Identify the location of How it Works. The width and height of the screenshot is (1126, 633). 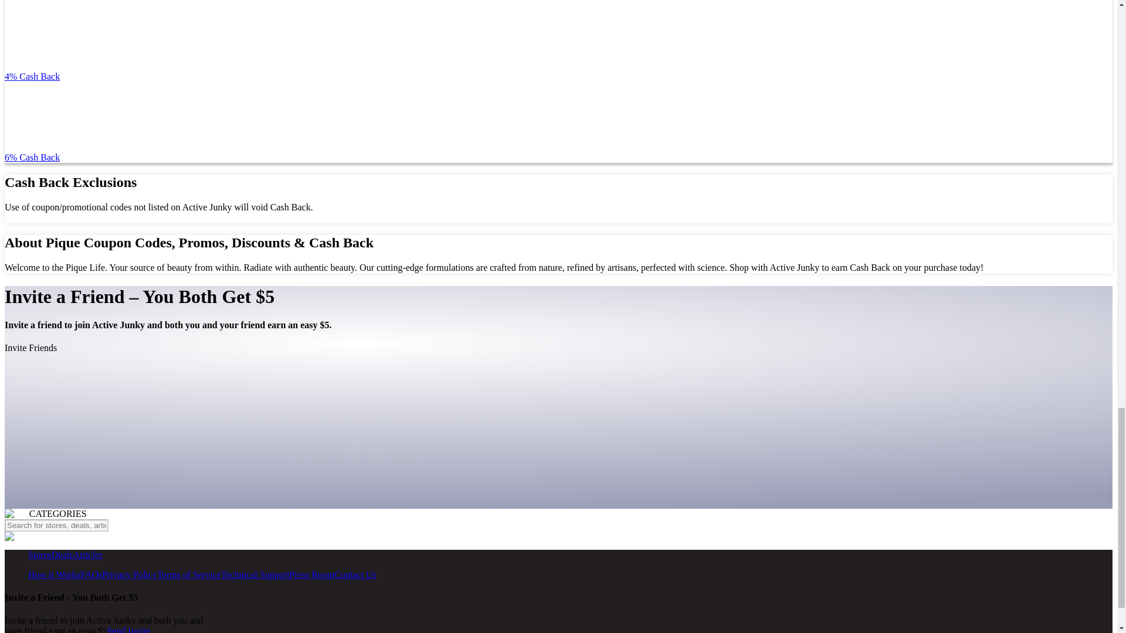
(54, 574).